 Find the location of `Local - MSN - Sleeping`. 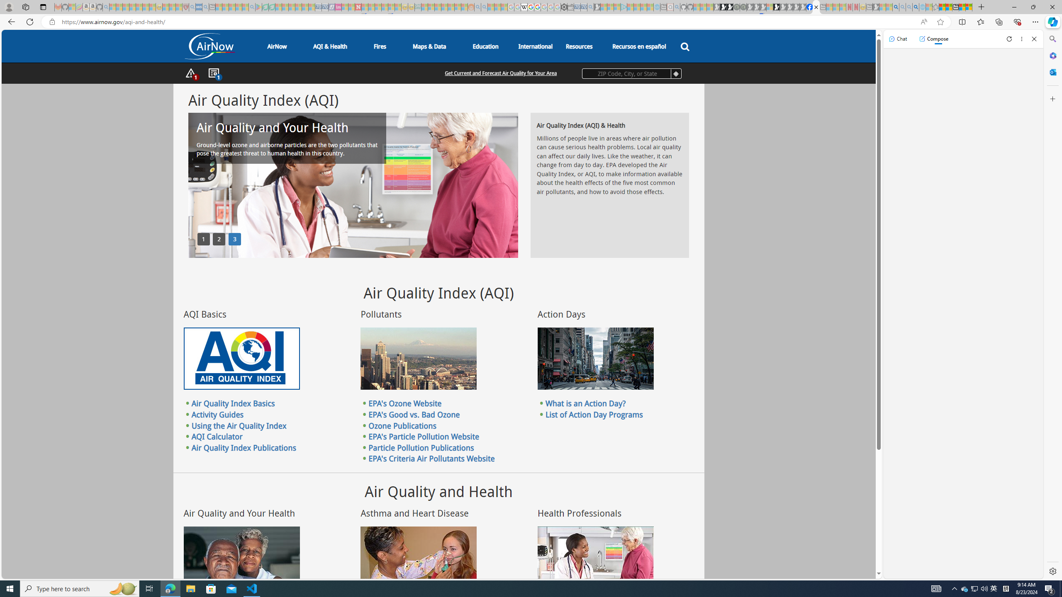

Local - MSN - Sleeping is located at coordinates (179, 7).